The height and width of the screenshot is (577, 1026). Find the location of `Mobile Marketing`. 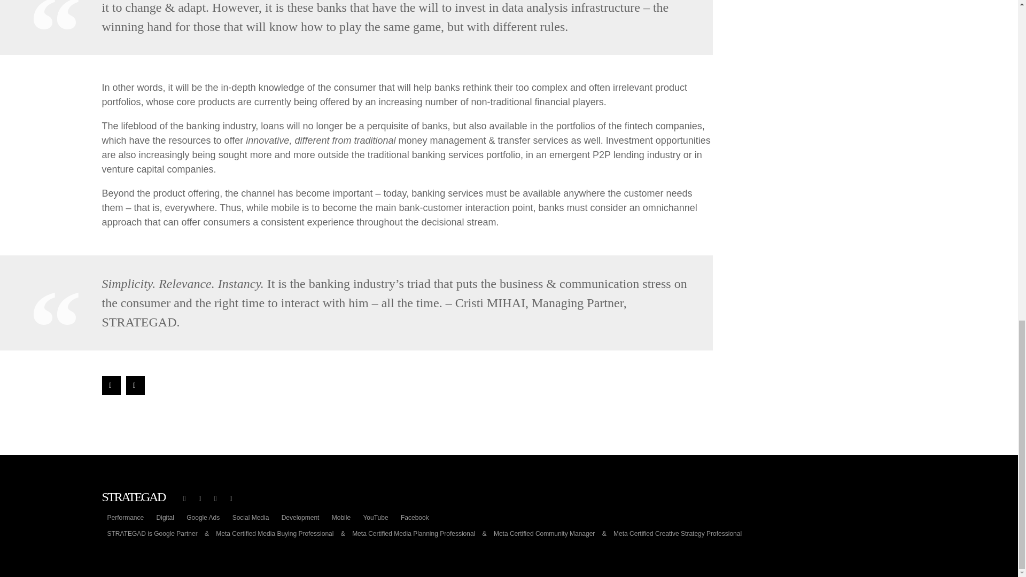

Mobile Marketing is located at coordinates (341, 518).